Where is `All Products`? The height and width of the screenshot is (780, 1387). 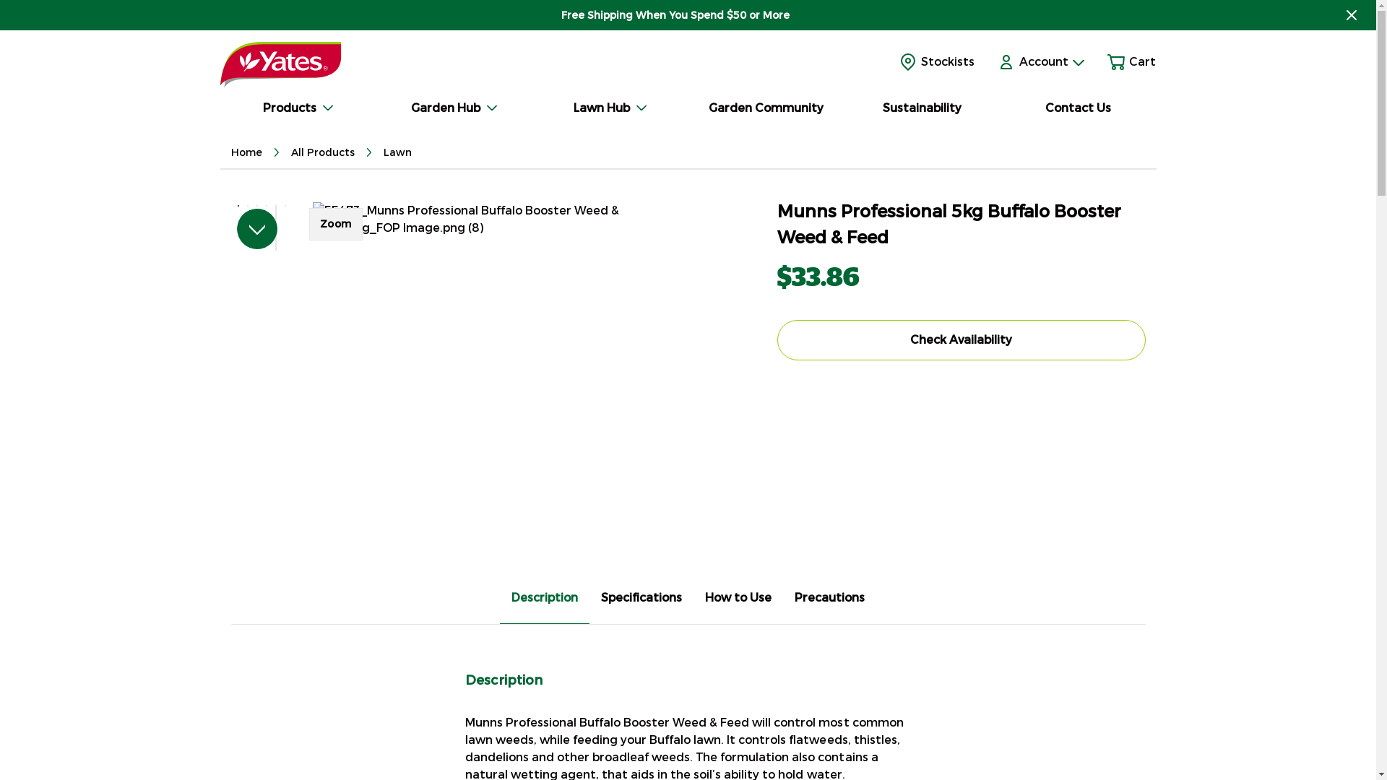 All Products is located at coordinates (324, 153).